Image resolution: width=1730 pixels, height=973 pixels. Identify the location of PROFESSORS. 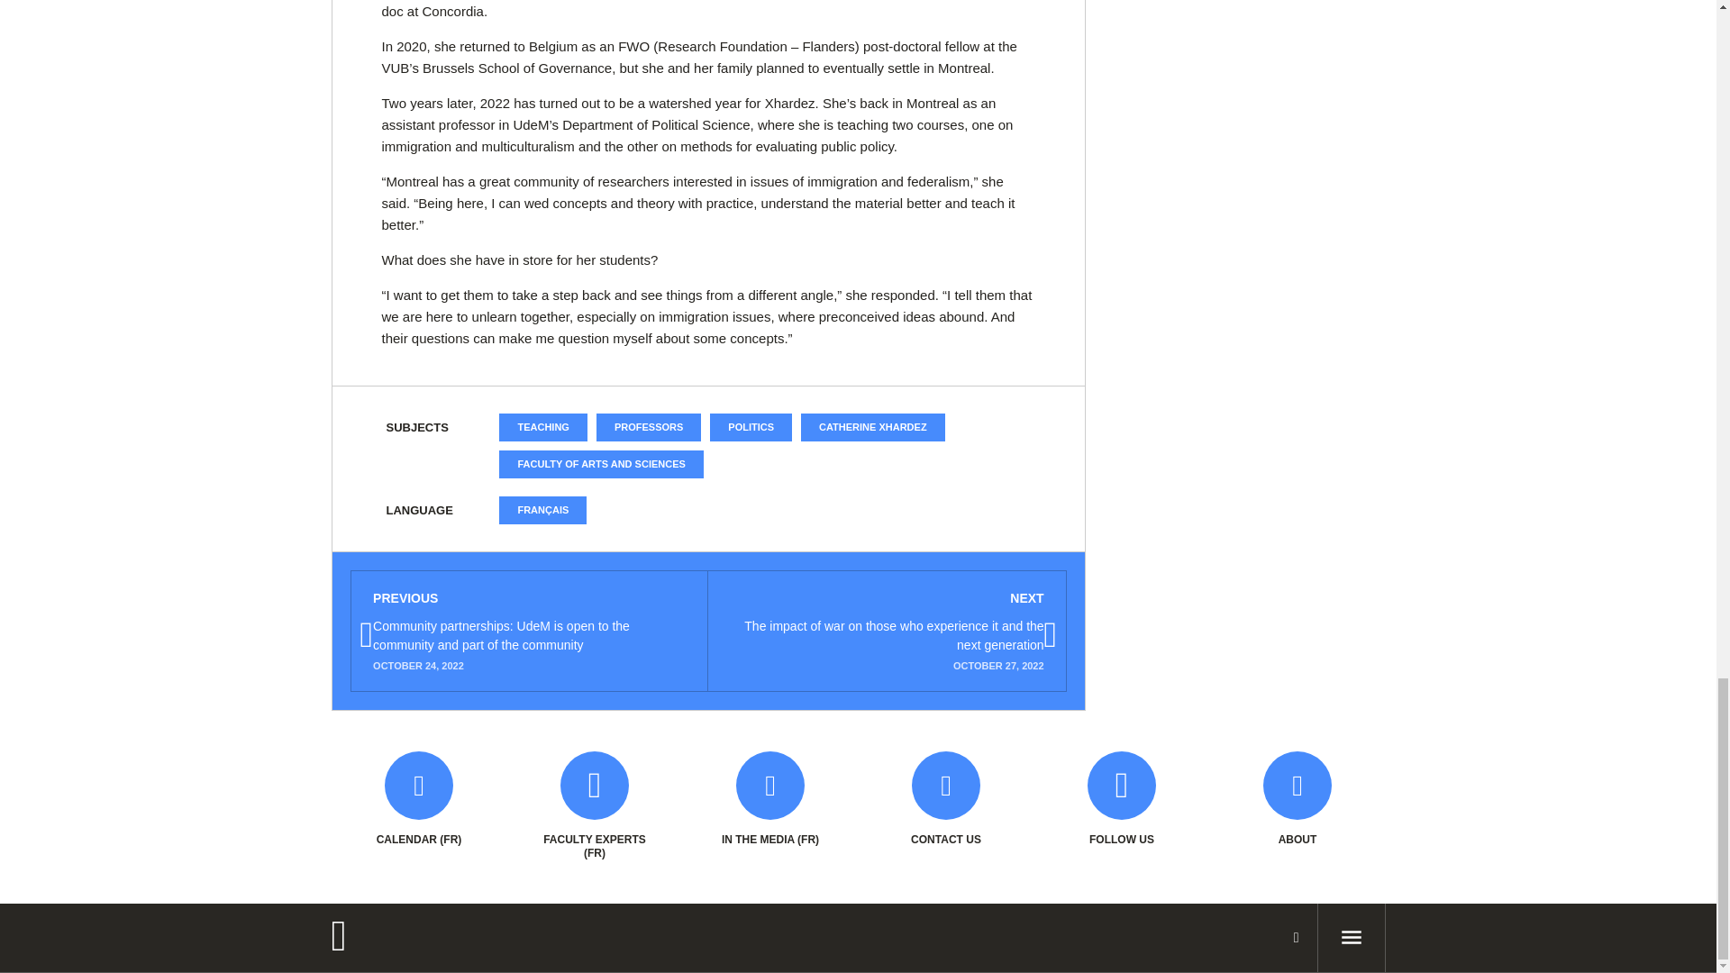
(649, 427).